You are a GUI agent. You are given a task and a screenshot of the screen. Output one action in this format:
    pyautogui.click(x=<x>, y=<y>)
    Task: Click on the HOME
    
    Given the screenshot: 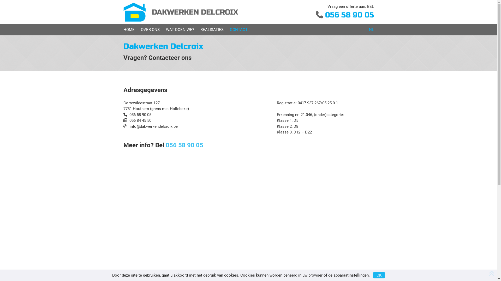 What is the action you would take?
    pyautogui.click(x=129, y=30)
    